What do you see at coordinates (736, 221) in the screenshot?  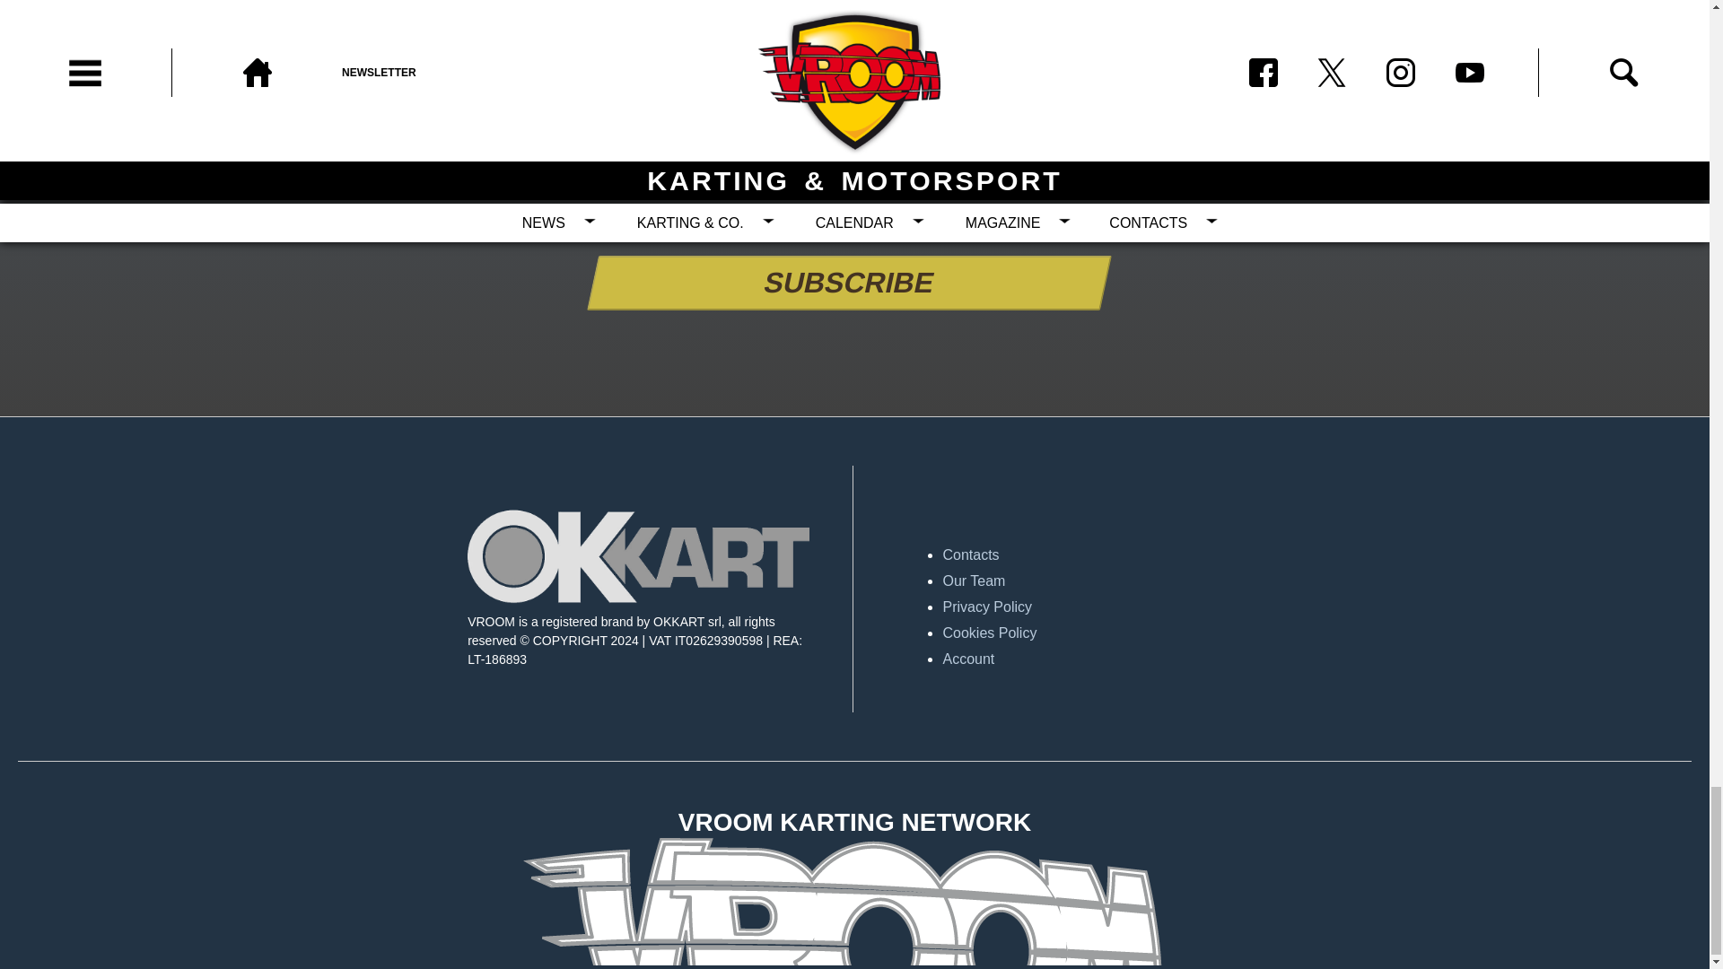 I see `2` at bounding box center [736, 221].